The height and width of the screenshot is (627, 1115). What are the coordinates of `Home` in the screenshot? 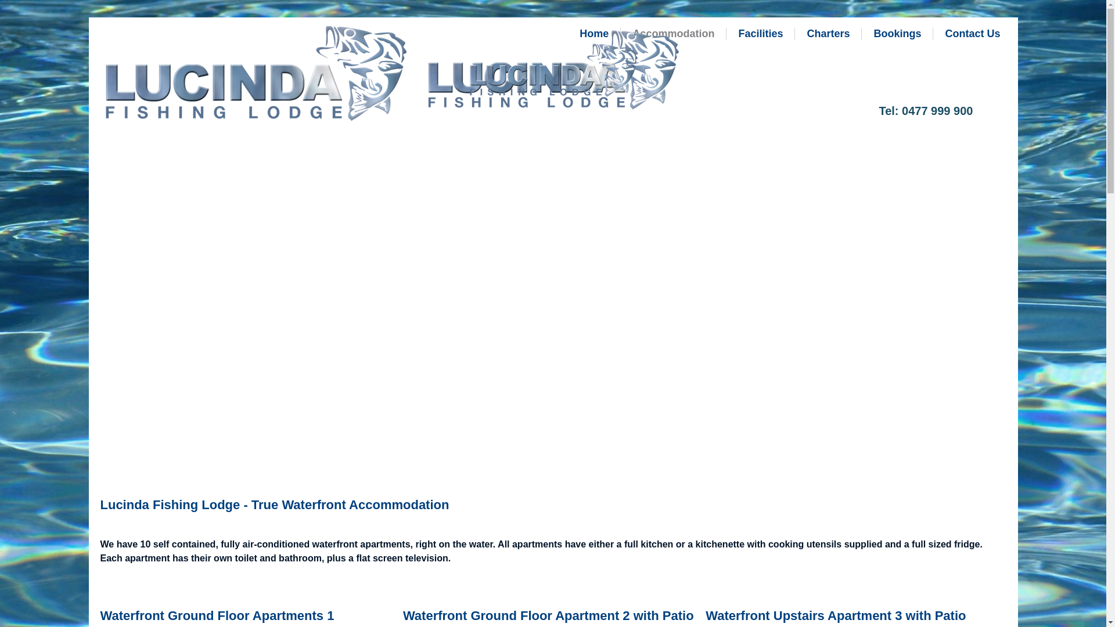 It's located at (594, 34).